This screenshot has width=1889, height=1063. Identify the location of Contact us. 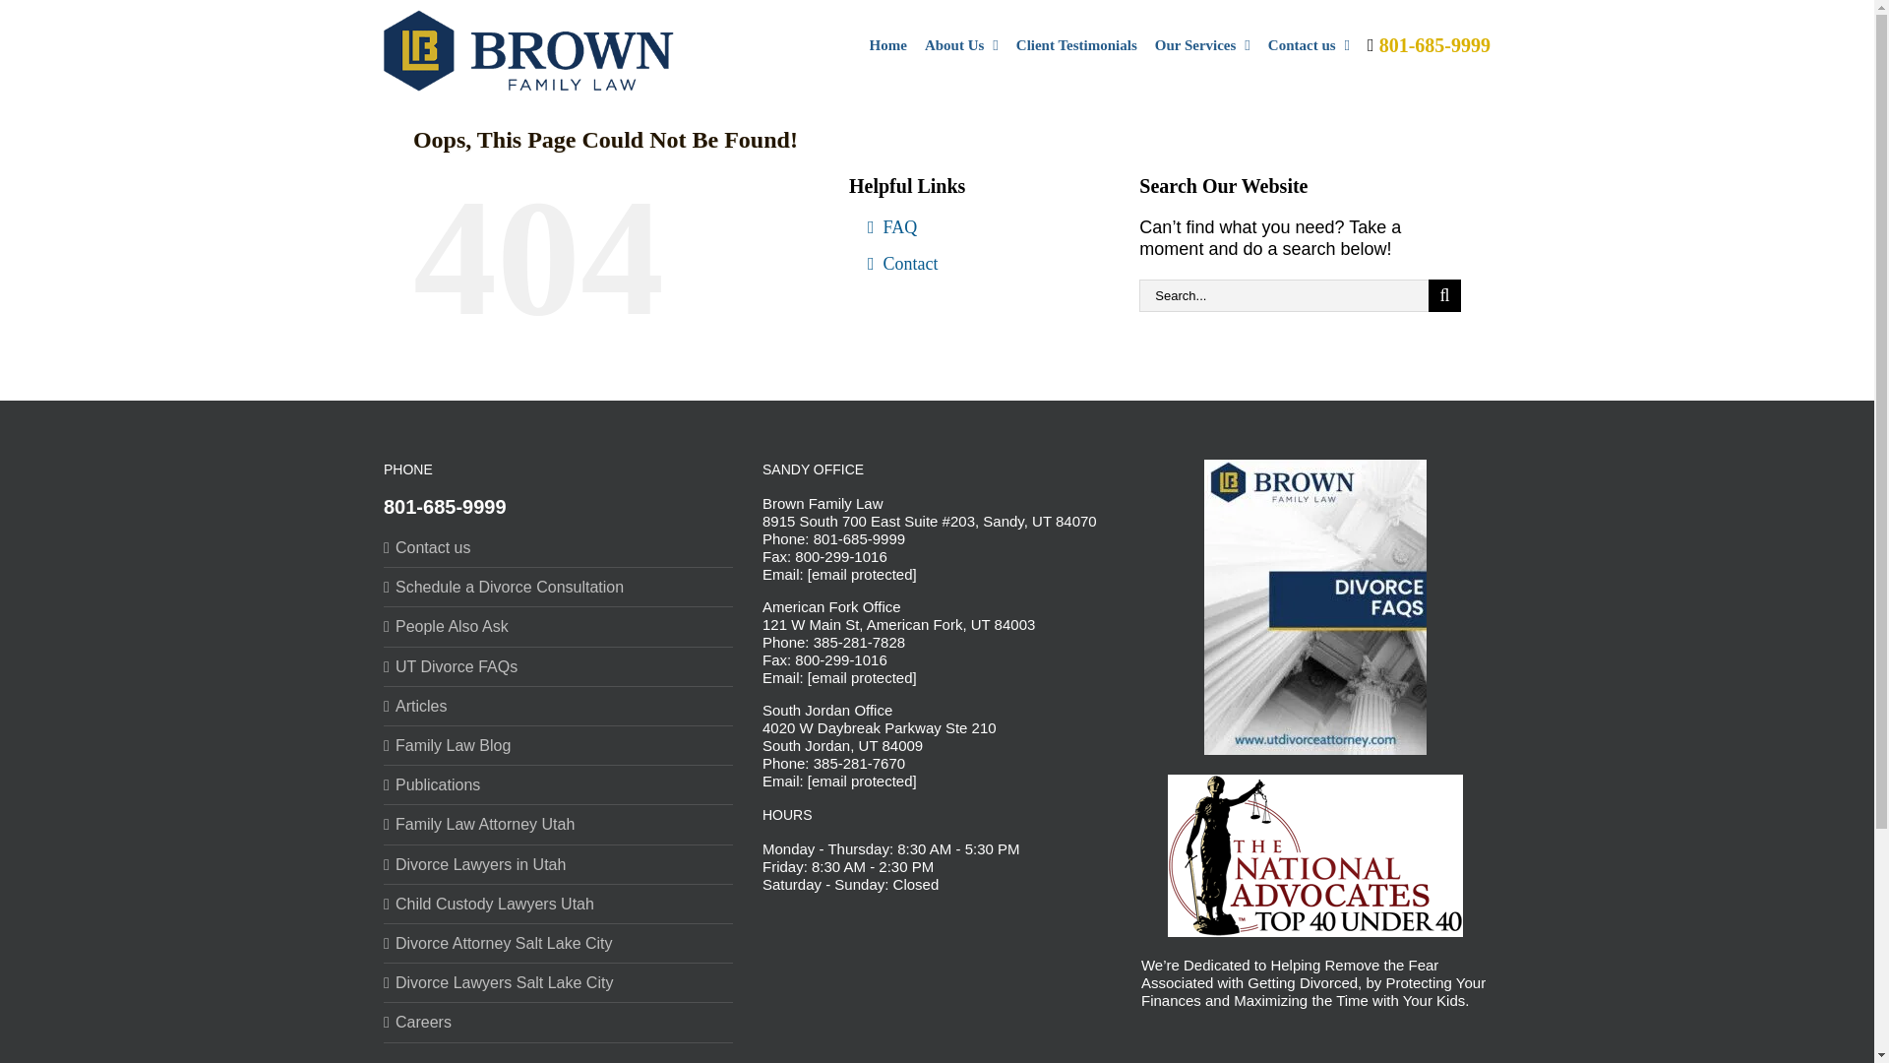
(1309, 43).